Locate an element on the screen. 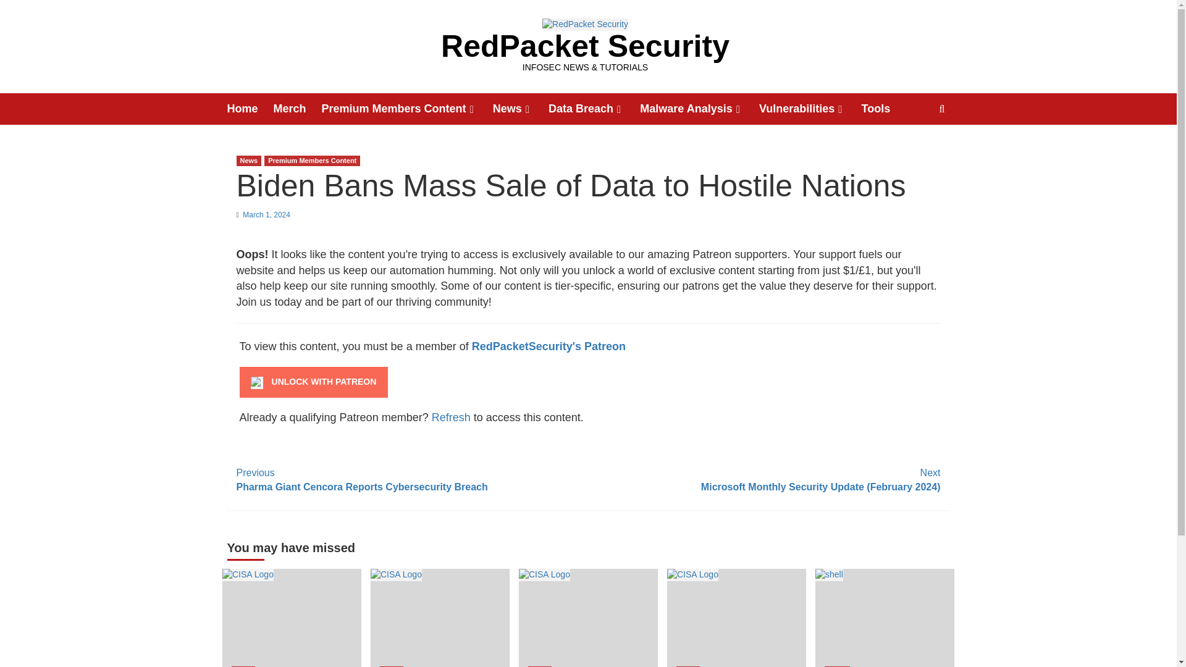  Home is located at coordinates (251, 109).